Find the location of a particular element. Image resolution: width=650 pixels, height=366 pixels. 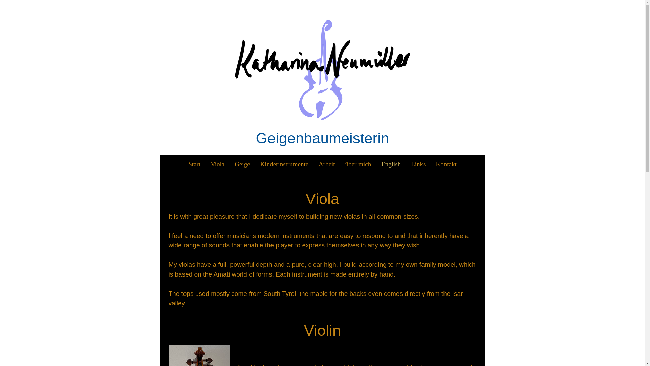

Geige is located at coordinates (242, 164).